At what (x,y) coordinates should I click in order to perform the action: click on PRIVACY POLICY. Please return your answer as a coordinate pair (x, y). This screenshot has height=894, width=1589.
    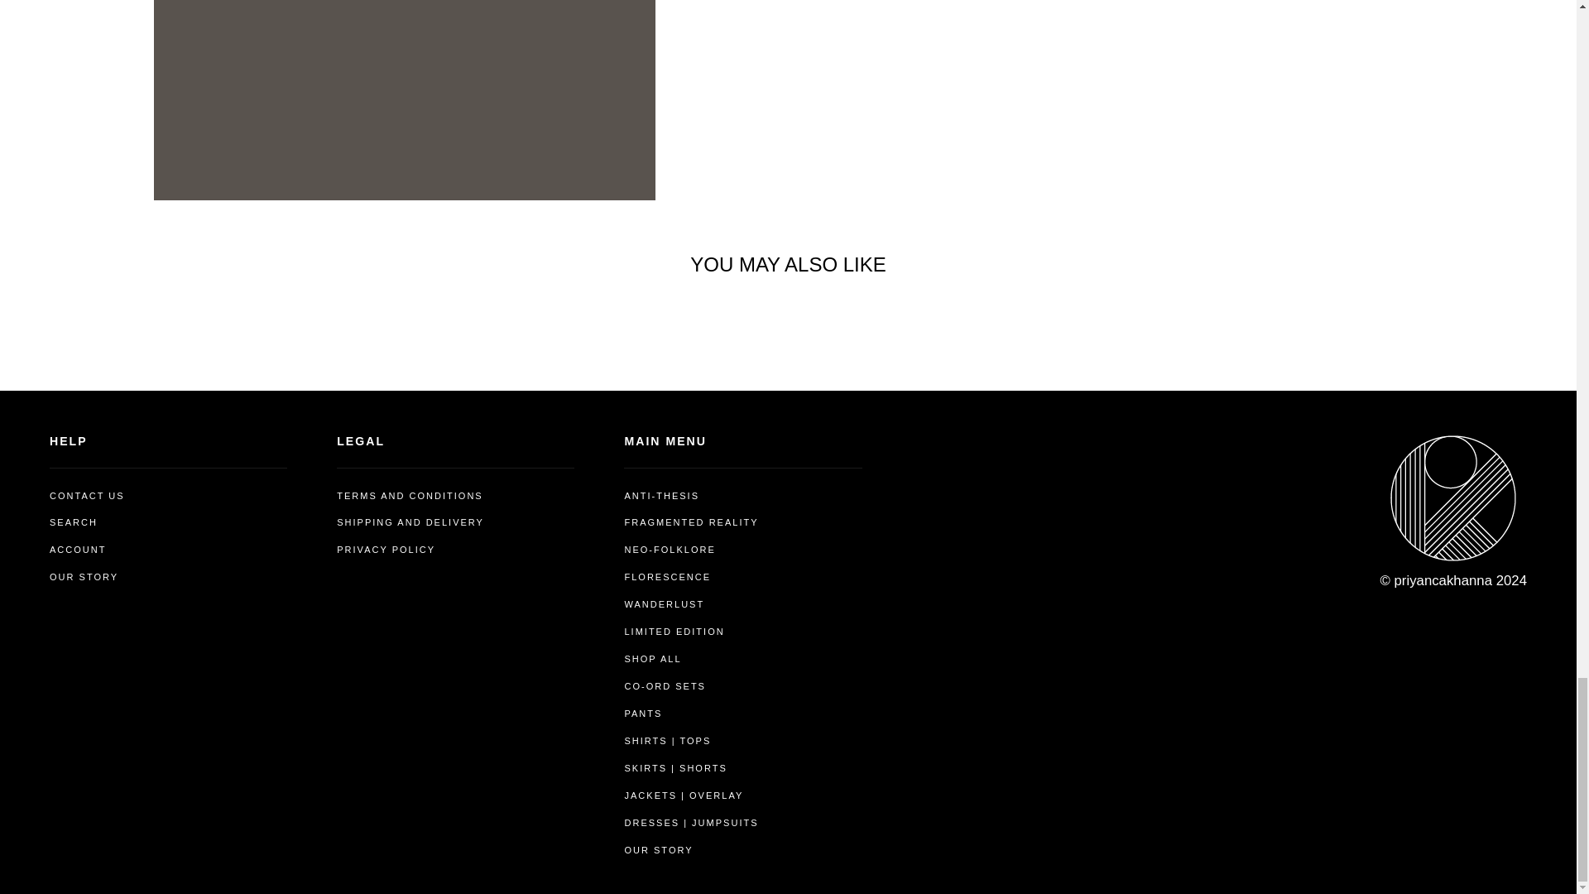
    Looking at the image, I should click on (386, 550).